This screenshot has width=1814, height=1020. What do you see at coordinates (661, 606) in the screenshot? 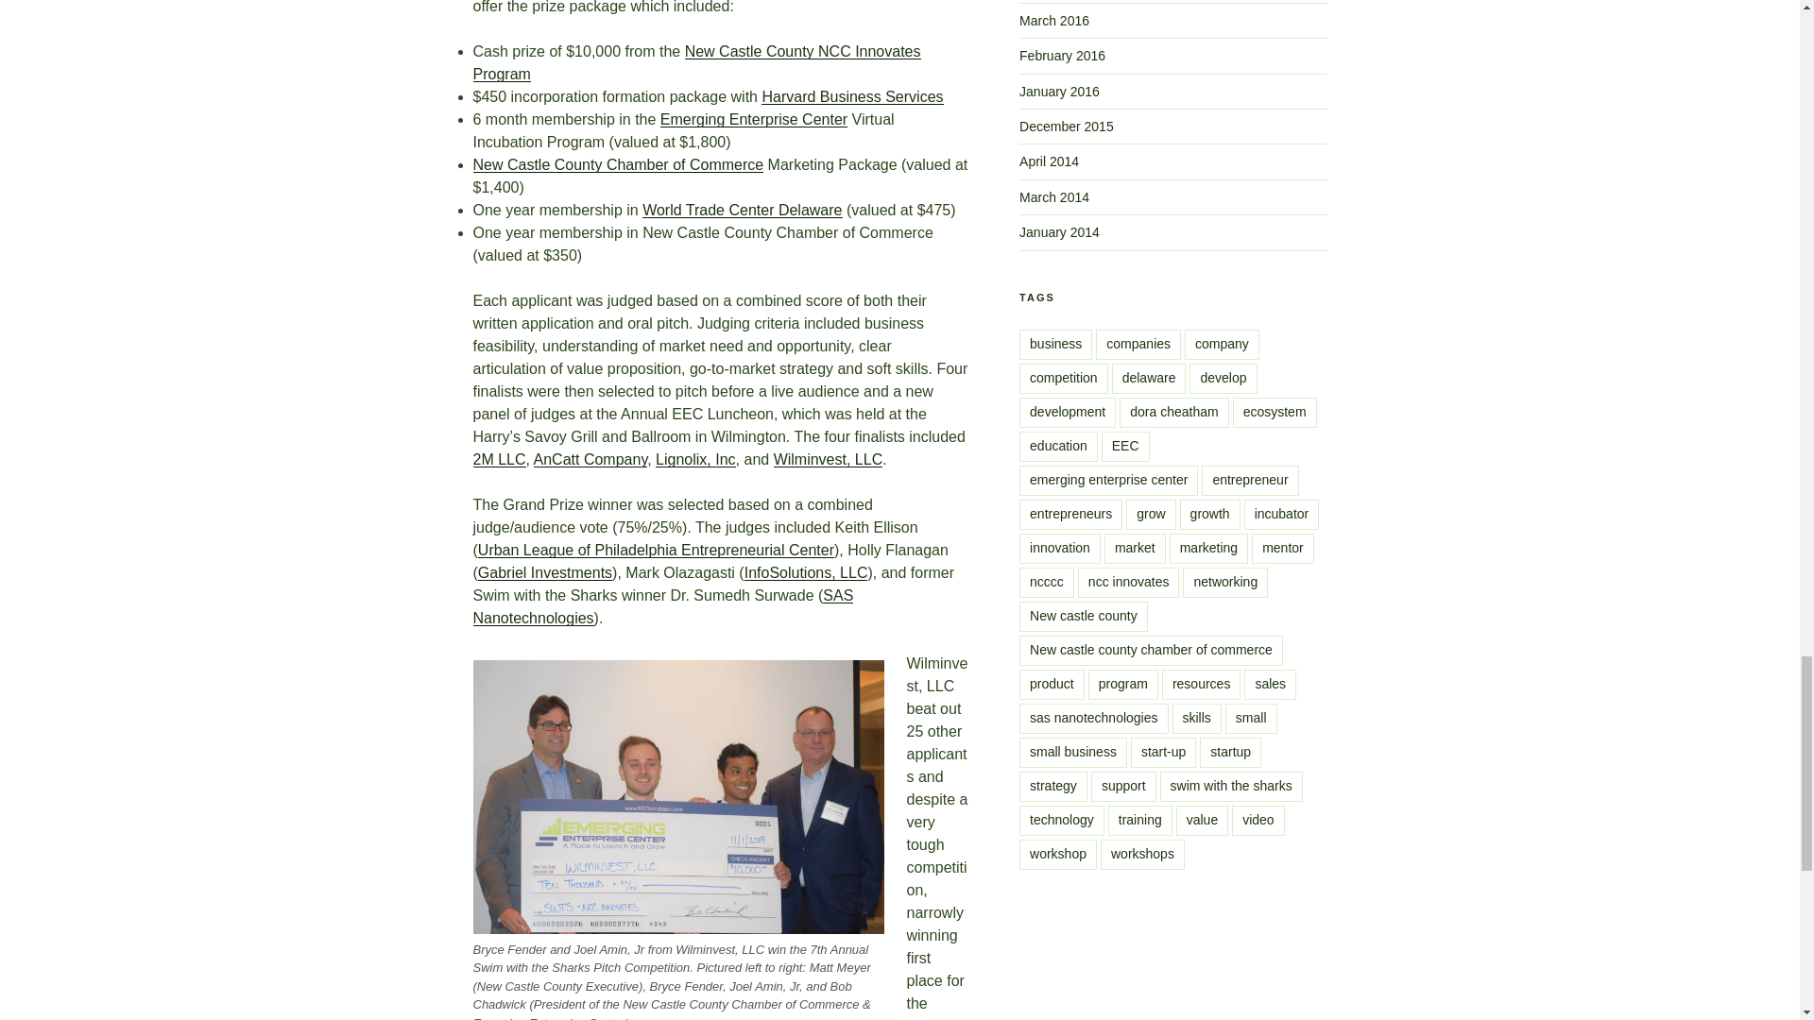
I see `SAS Nanotechnologies` at bounding box center [661, 606].